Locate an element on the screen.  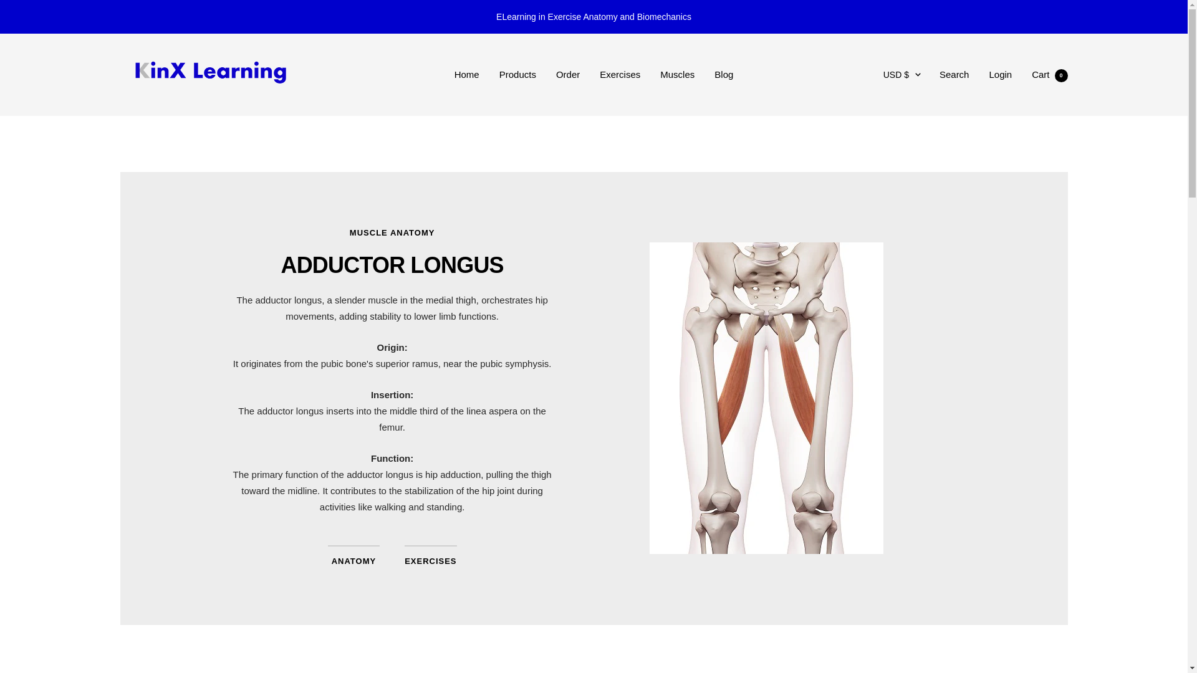
BGN is located at coordinates (888, 343).